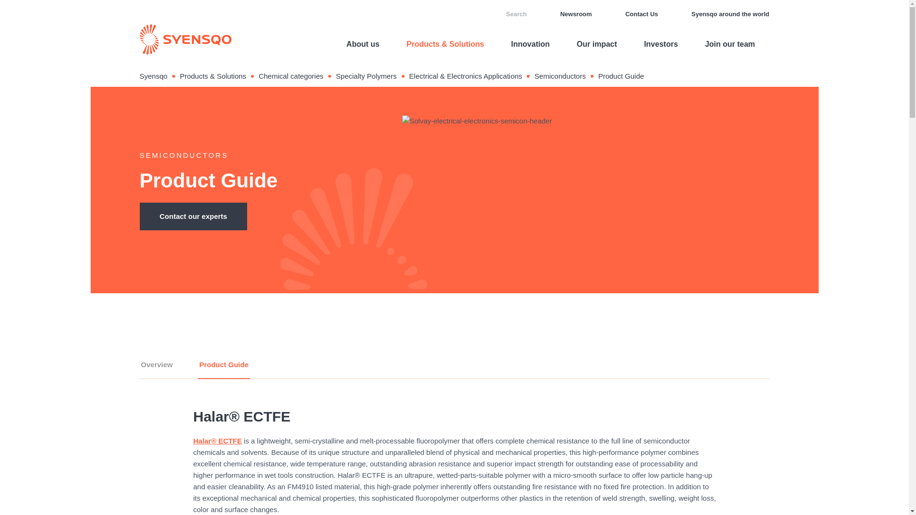 The width and height of the screenshot is (916, 515). I want to click on Innovation, so click(531, 44).